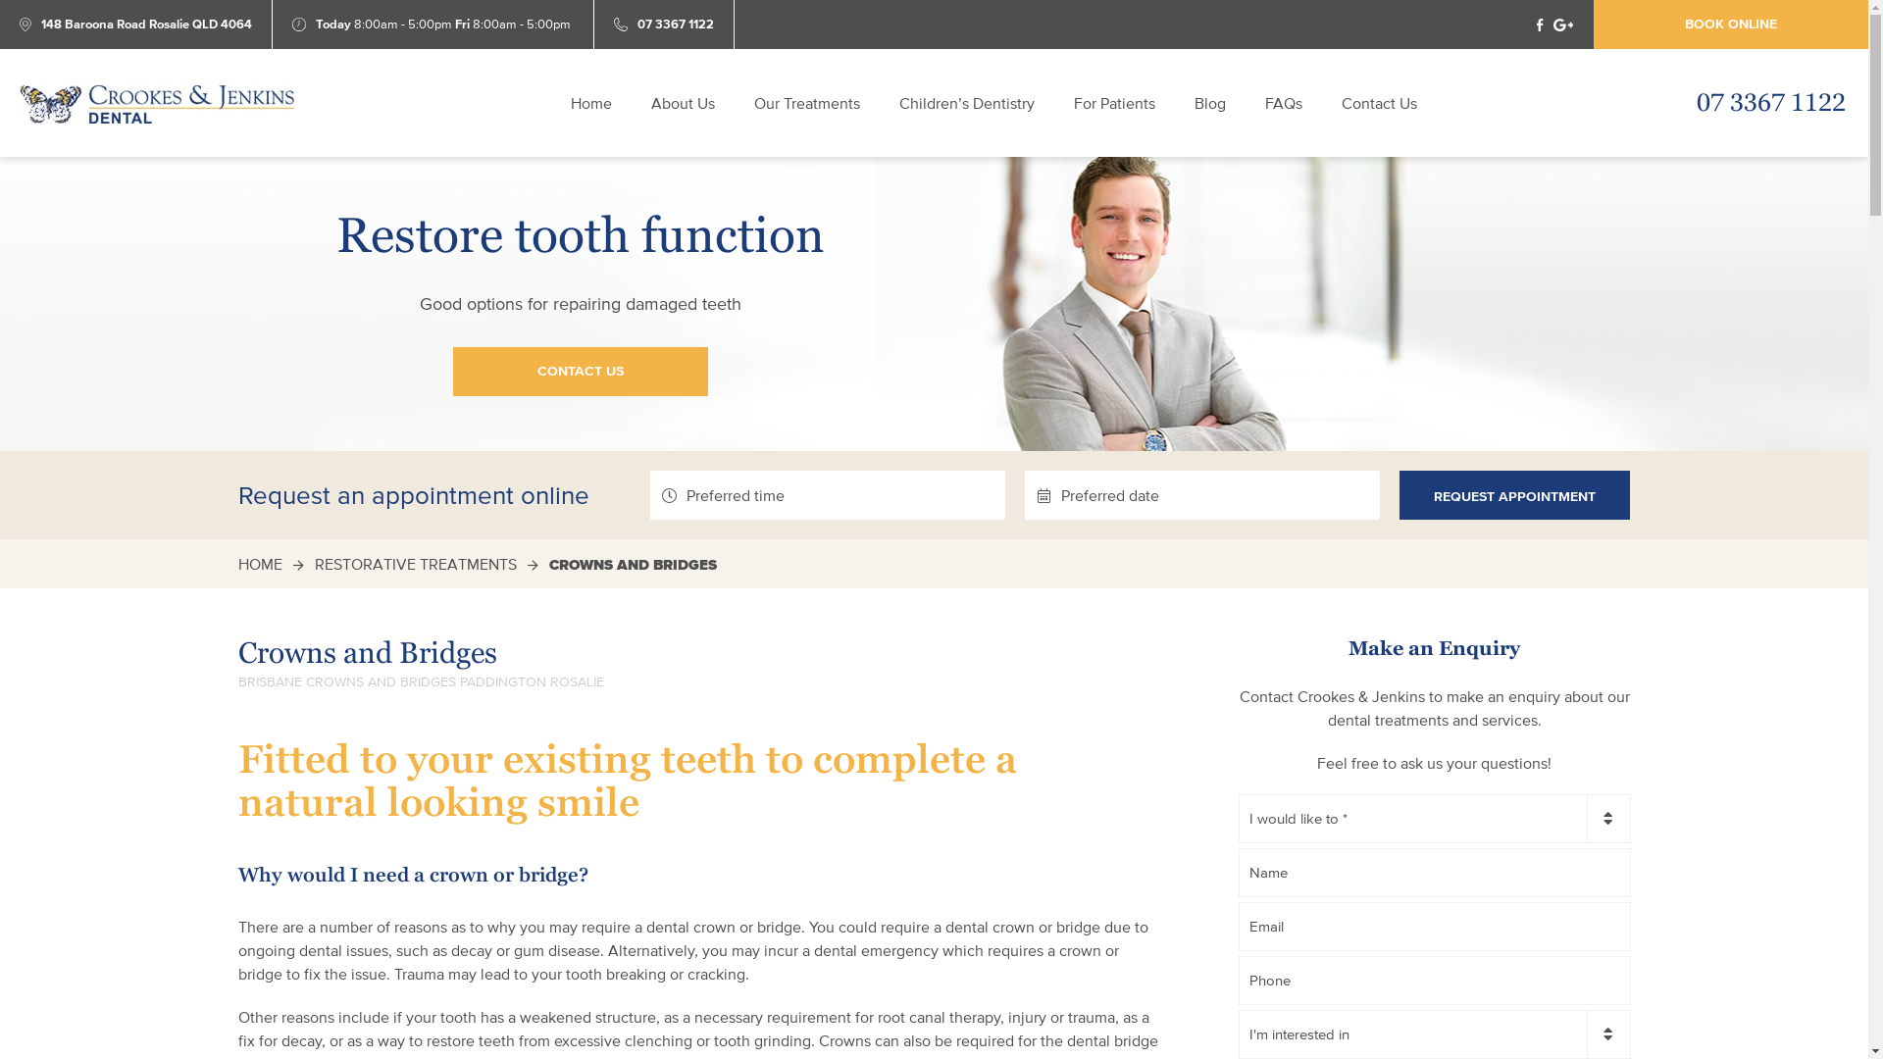 This screenshot has height=1059, width=1883. Describe the element at coordinates (259, 564) in the screenshot. I see `HOME` at that location.